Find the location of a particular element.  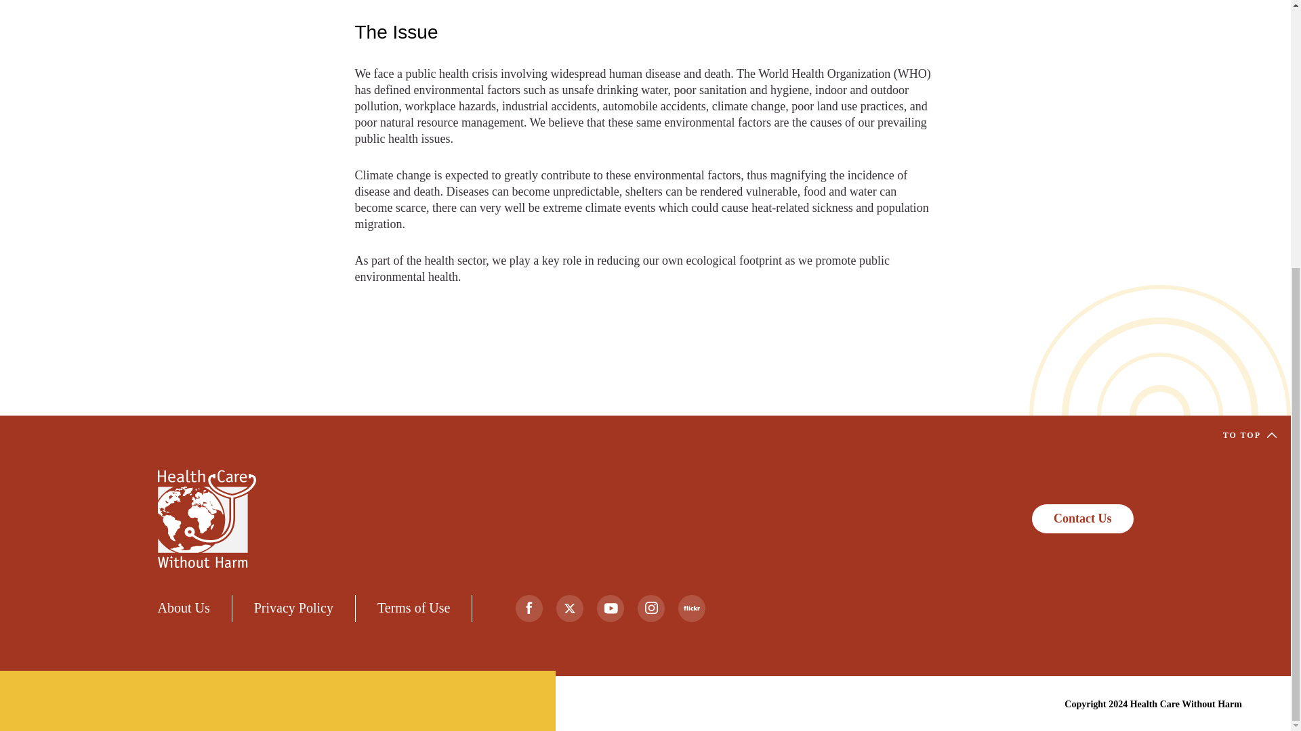

Contact Us is located at coordinates (1082, 518).